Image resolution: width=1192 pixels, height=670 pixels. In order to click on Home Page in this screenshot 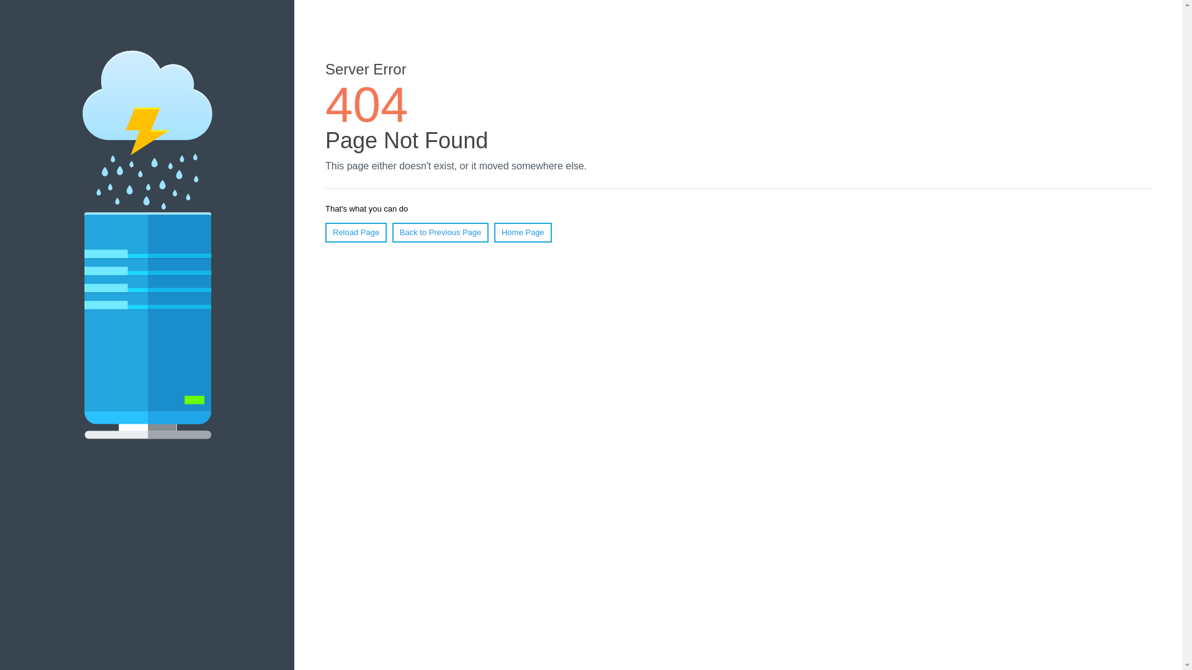, I will do `click(523, 232)`.